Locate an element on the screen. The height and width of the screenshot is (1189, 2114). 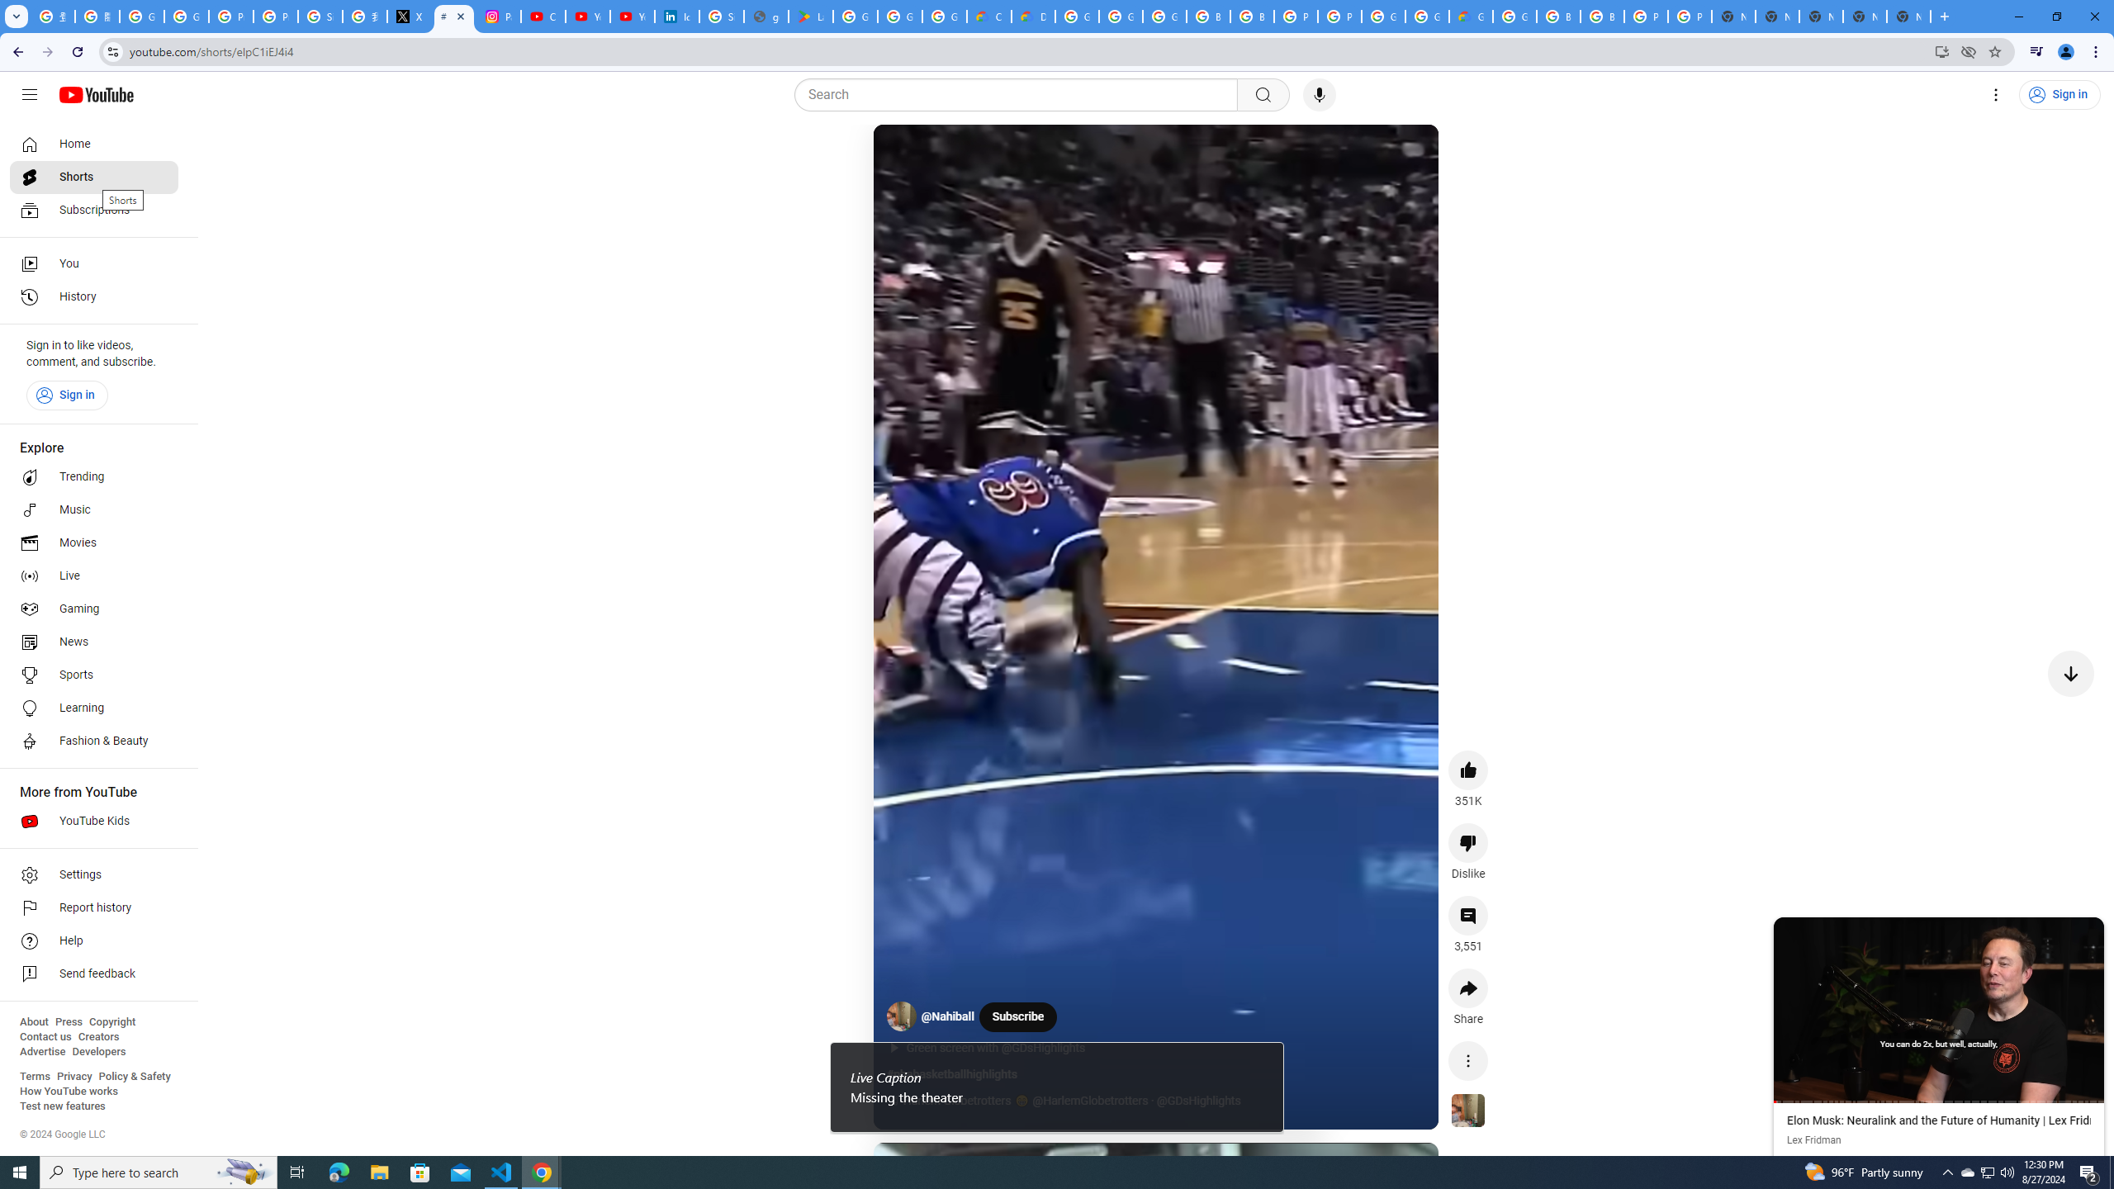
Copyright is located at coordinates (111, 1022).